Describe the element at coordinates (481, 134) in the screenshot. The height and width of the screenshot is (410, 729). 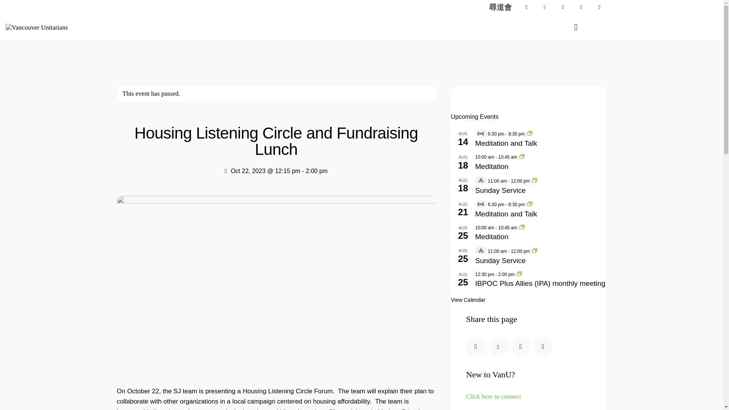
I see `Virtual` at that location.